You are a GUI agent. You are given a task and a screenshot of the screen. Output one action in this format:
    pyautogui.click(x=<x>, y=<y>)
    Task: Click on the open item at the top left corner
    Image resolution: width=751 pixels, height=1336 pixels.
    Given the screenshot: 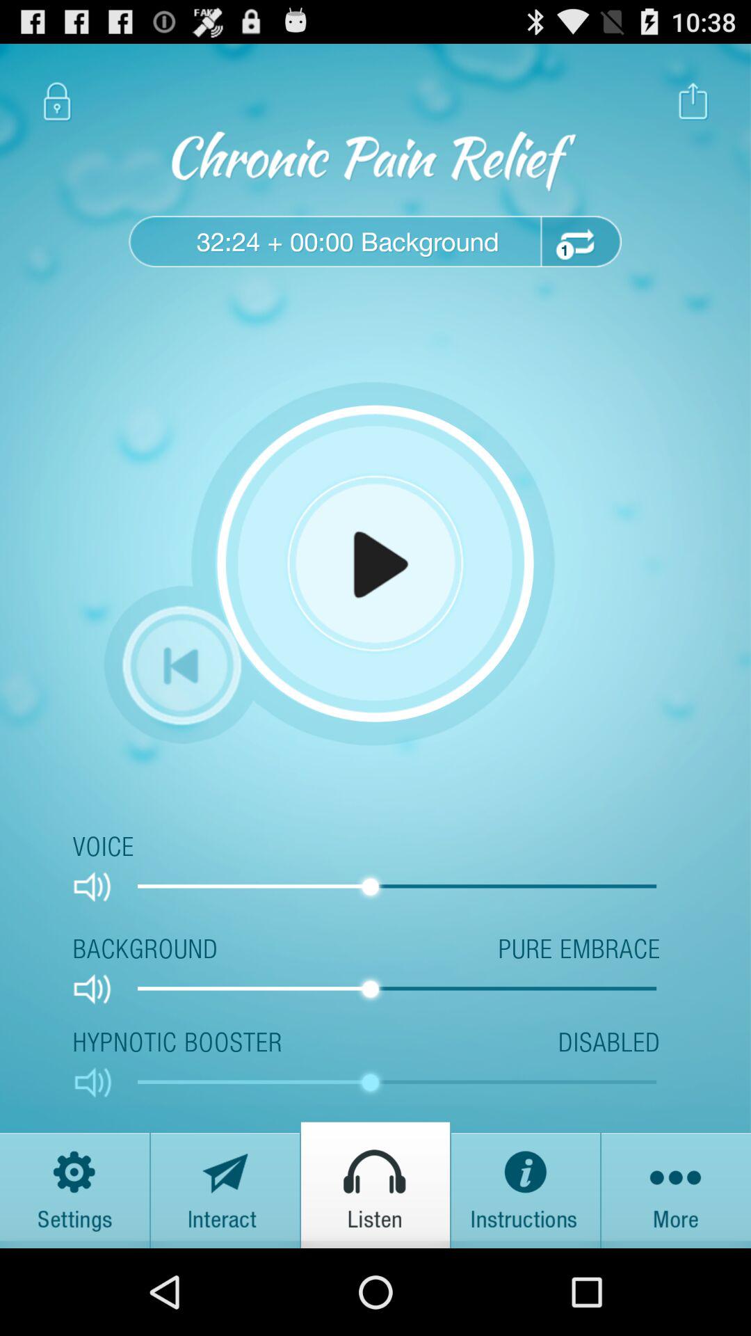 What is the action you would take?
    pyautogui.click(x=57, y=102)
    